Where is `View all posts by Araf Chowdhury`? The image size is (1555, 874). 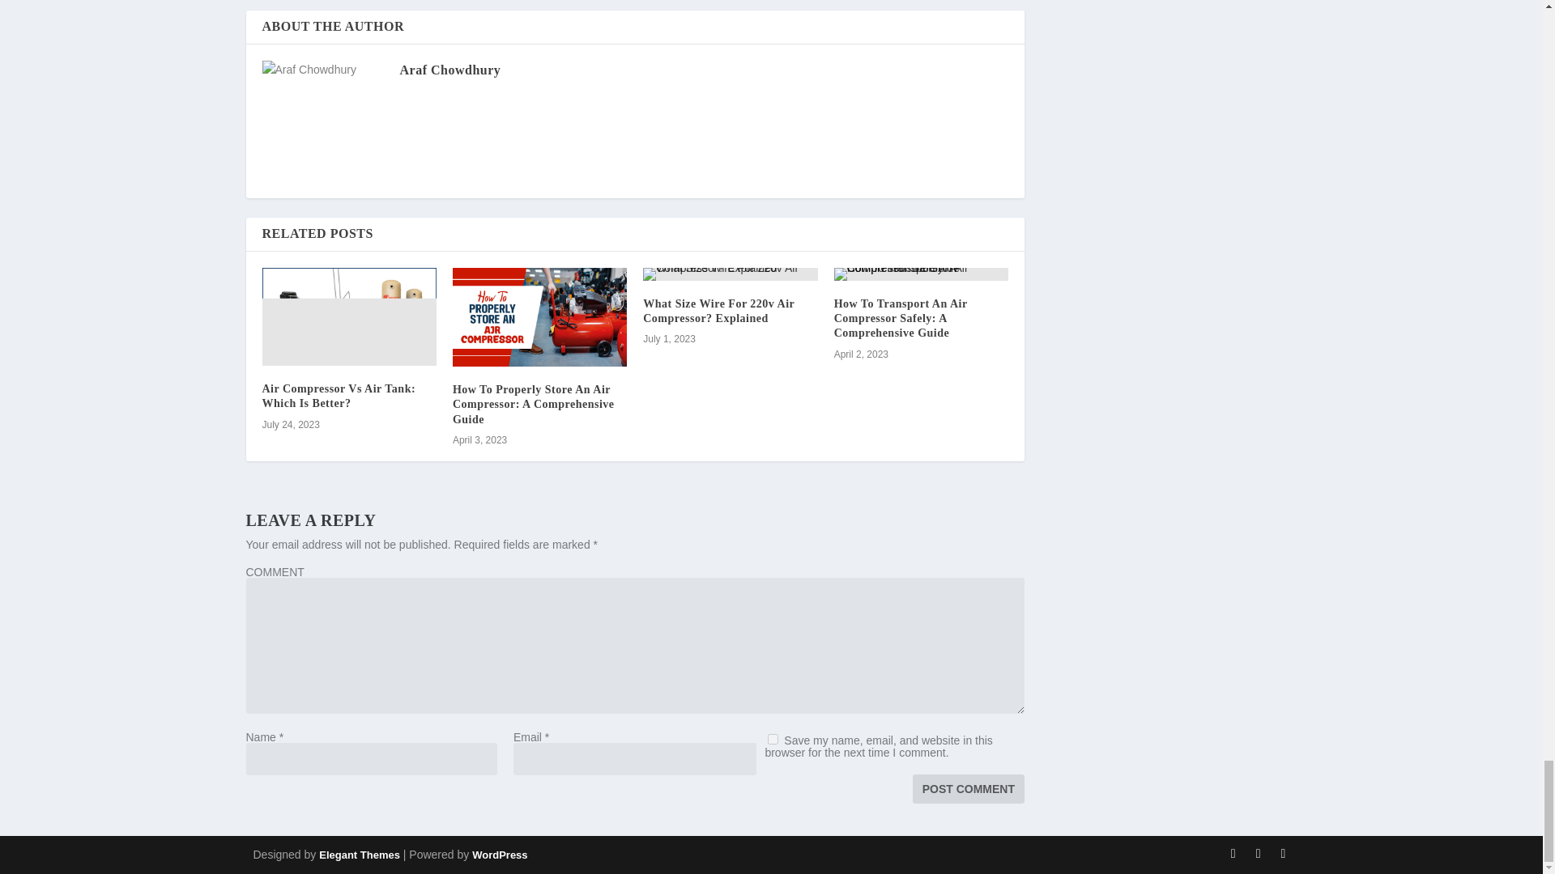
View all posts by Araf Chowdhury is located at coordinates (450, 70).